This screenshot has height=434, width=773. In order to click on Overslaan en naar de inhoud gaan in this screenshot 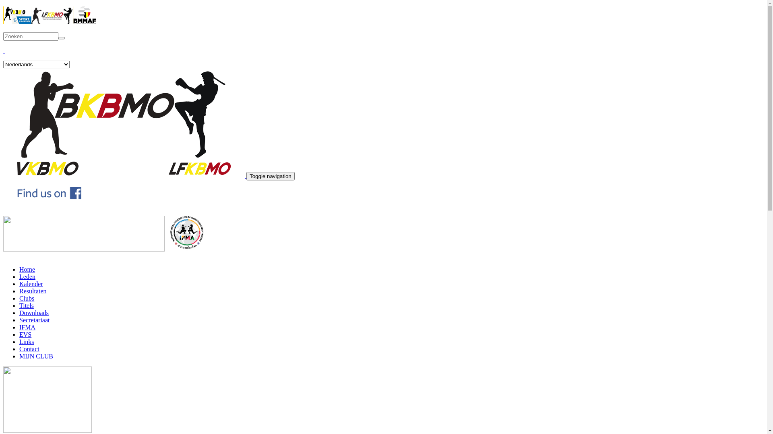, I will do `click(47, 6)`.